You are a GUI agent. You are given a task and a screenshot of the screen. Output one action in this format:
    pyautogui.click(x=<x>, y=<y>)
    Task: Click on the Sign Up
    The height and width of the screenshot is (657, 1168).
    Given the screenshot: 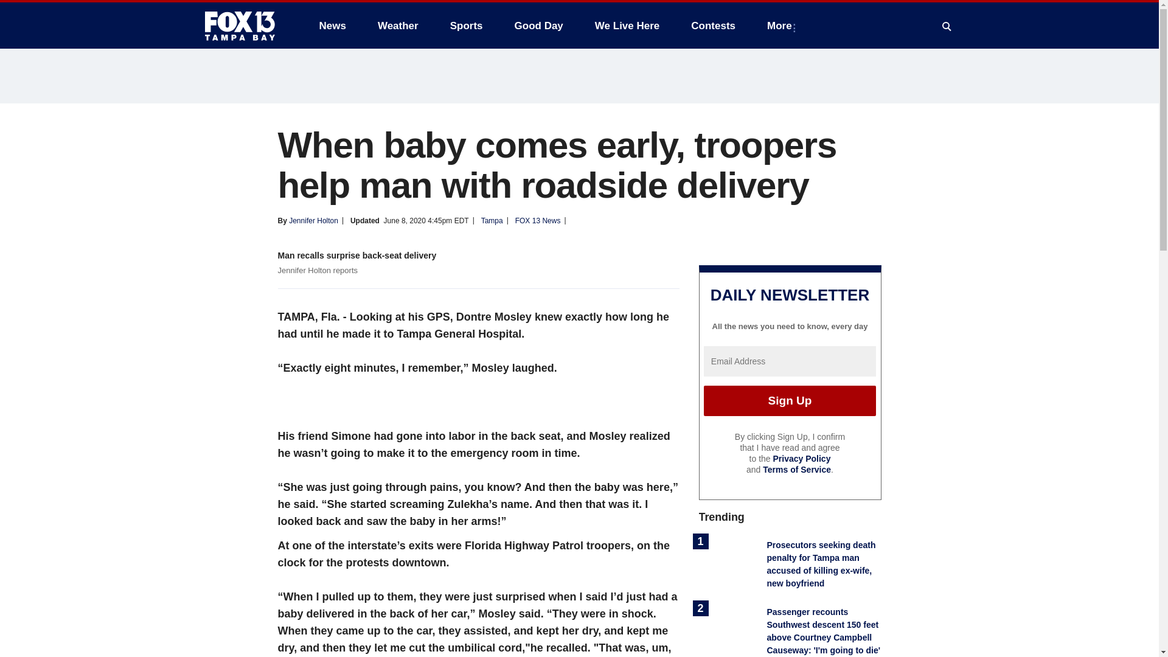 What is the action you would take?
    pyautogui.click(x=790, y=400)
    